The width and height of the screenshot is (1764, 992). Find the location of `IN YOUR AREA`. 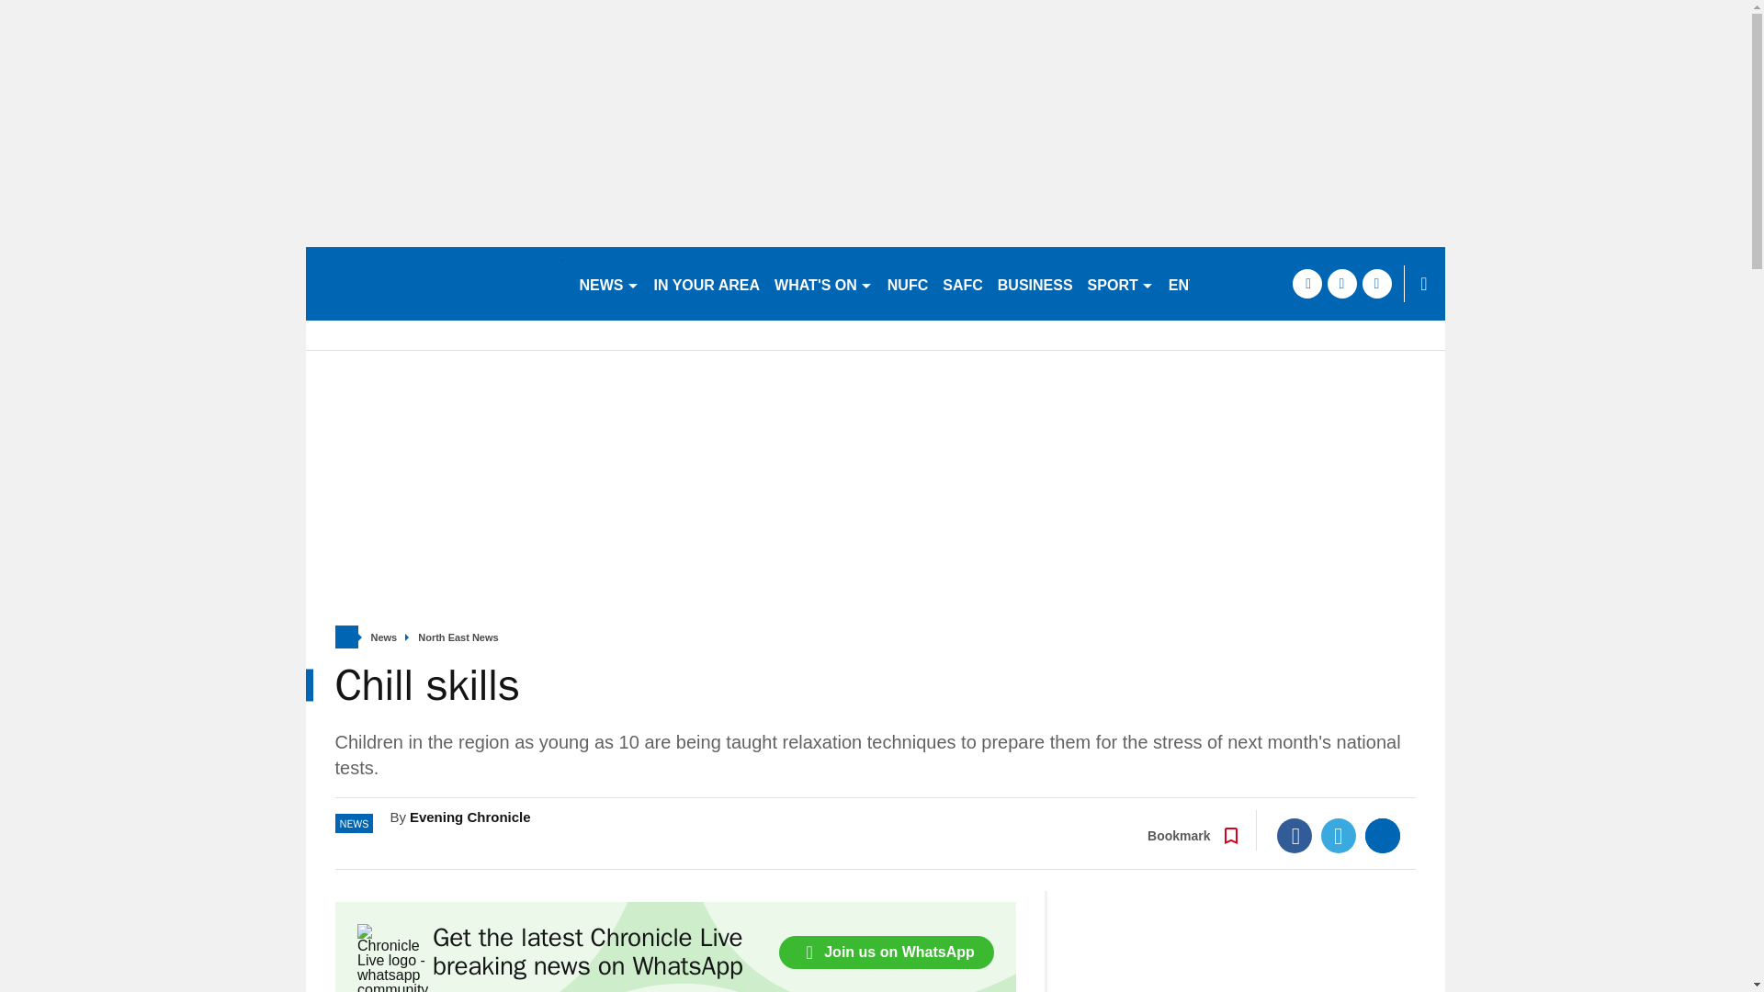

IN YOUR AREA is located at coordinates (707, 283).